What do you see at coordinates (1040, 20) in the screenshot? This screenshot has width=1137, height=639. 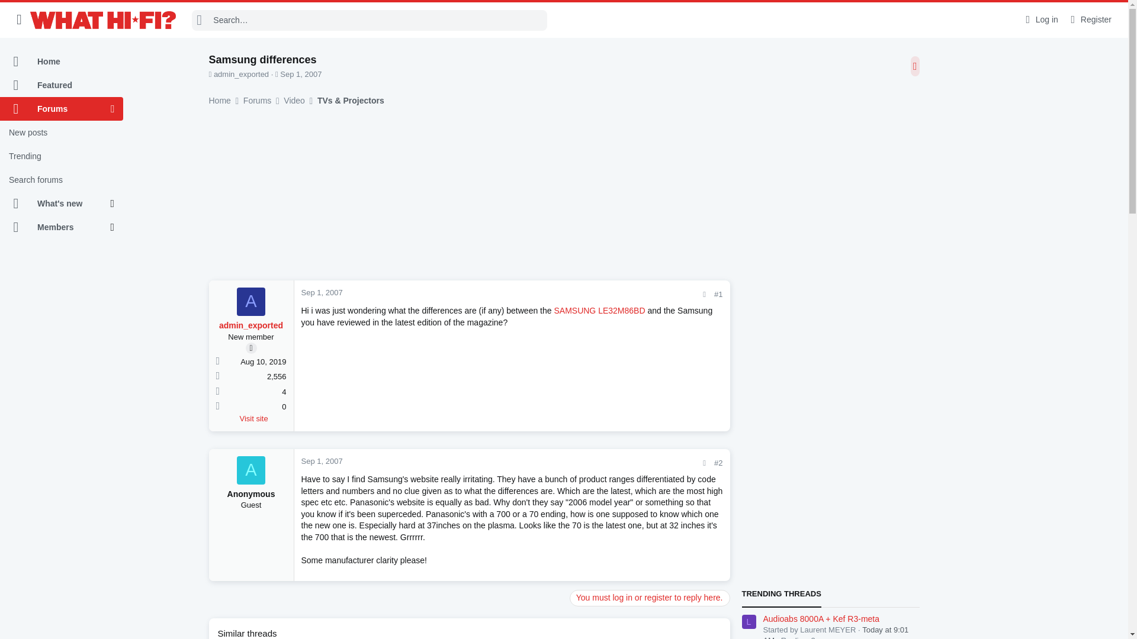 I see `Log in` at bounding box center [1040, 20].